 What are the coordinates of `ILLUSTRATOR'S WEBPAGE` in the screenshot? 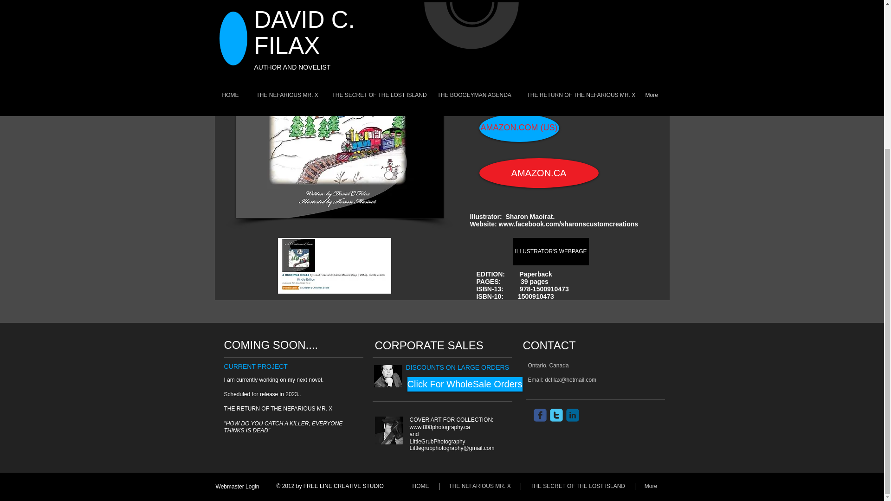 It's located at (551, 251).